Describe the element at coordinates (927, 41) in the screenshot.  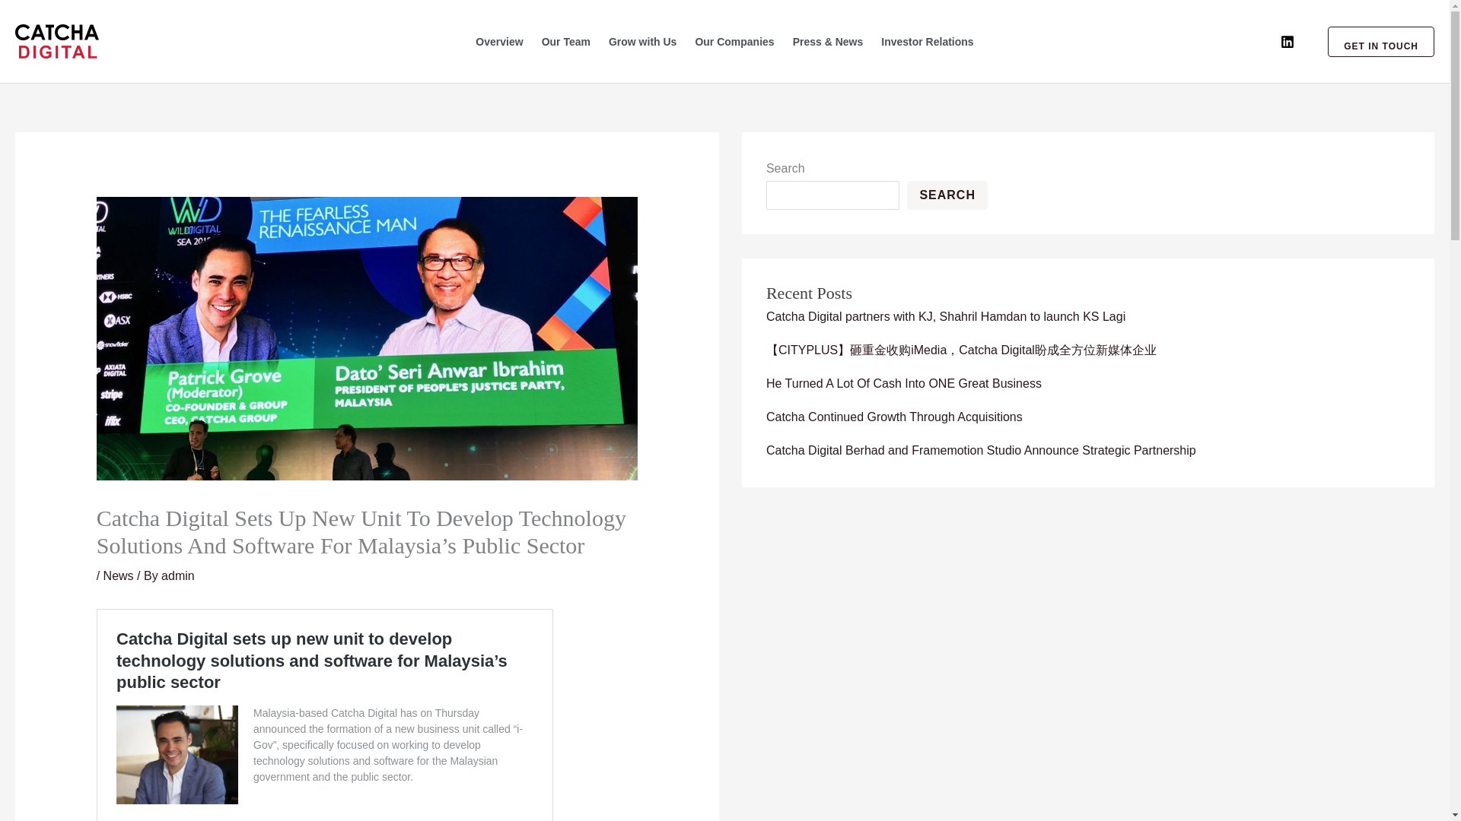
I see `Investor Relations` at that location.